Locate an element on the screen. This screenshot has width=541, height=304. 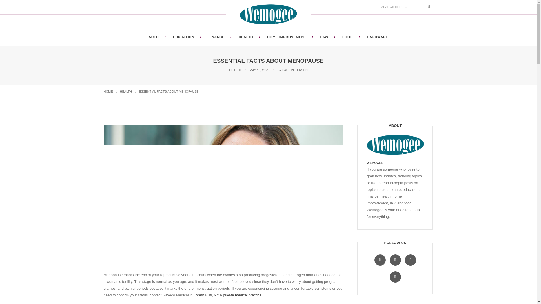
HEALTH is located at coordinates (246, 37).